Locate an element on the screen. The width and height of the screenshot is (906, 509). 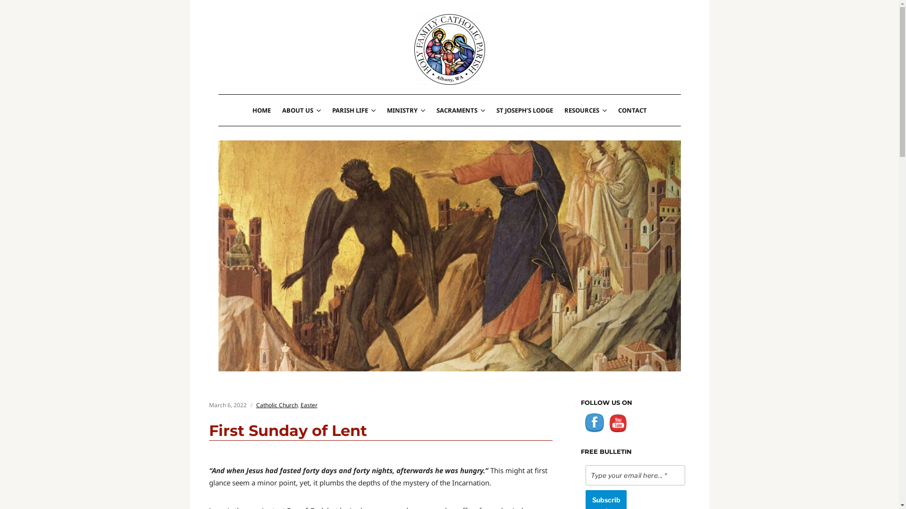
HOME is located at coordinates (261, 110).